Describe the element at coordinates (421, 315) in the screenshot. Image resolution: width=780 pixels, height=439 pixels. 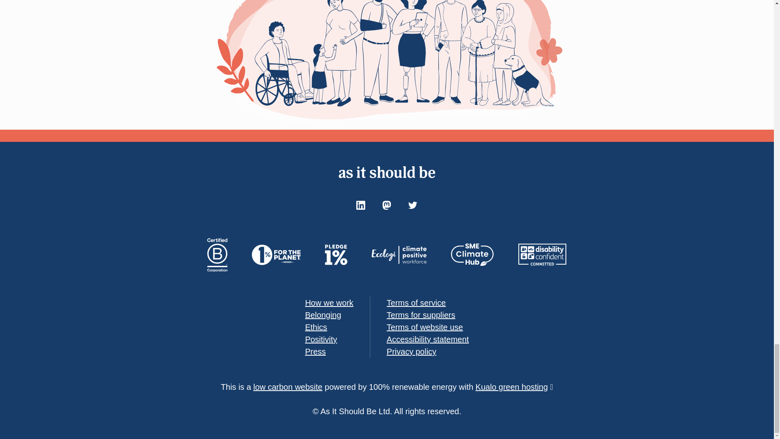
I see `Terms for suppliers` at that location.